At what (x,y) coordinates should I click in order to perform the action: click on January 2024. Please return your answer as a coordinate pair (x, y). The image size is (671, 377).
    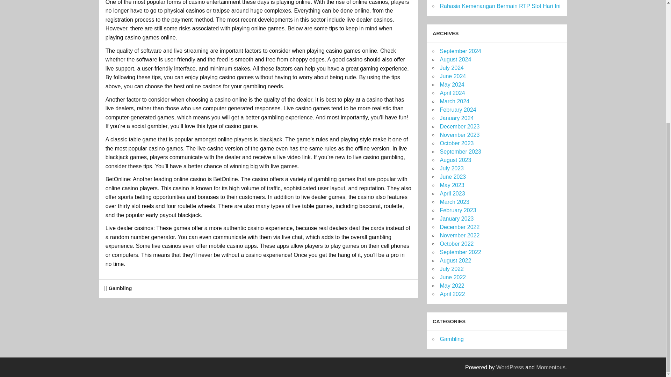
    Looking at the image, I should click on (456, 118).